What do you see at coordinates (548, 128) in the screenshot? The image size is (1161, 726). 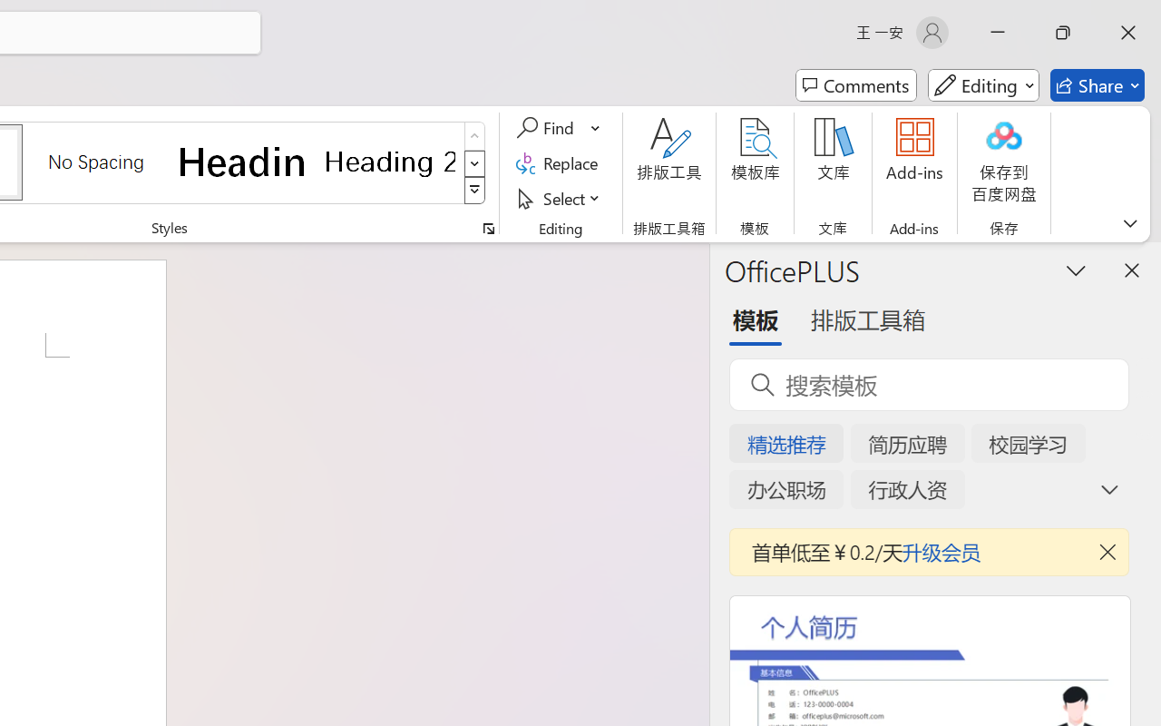 I see `Find` at bounding box center [548, 128].